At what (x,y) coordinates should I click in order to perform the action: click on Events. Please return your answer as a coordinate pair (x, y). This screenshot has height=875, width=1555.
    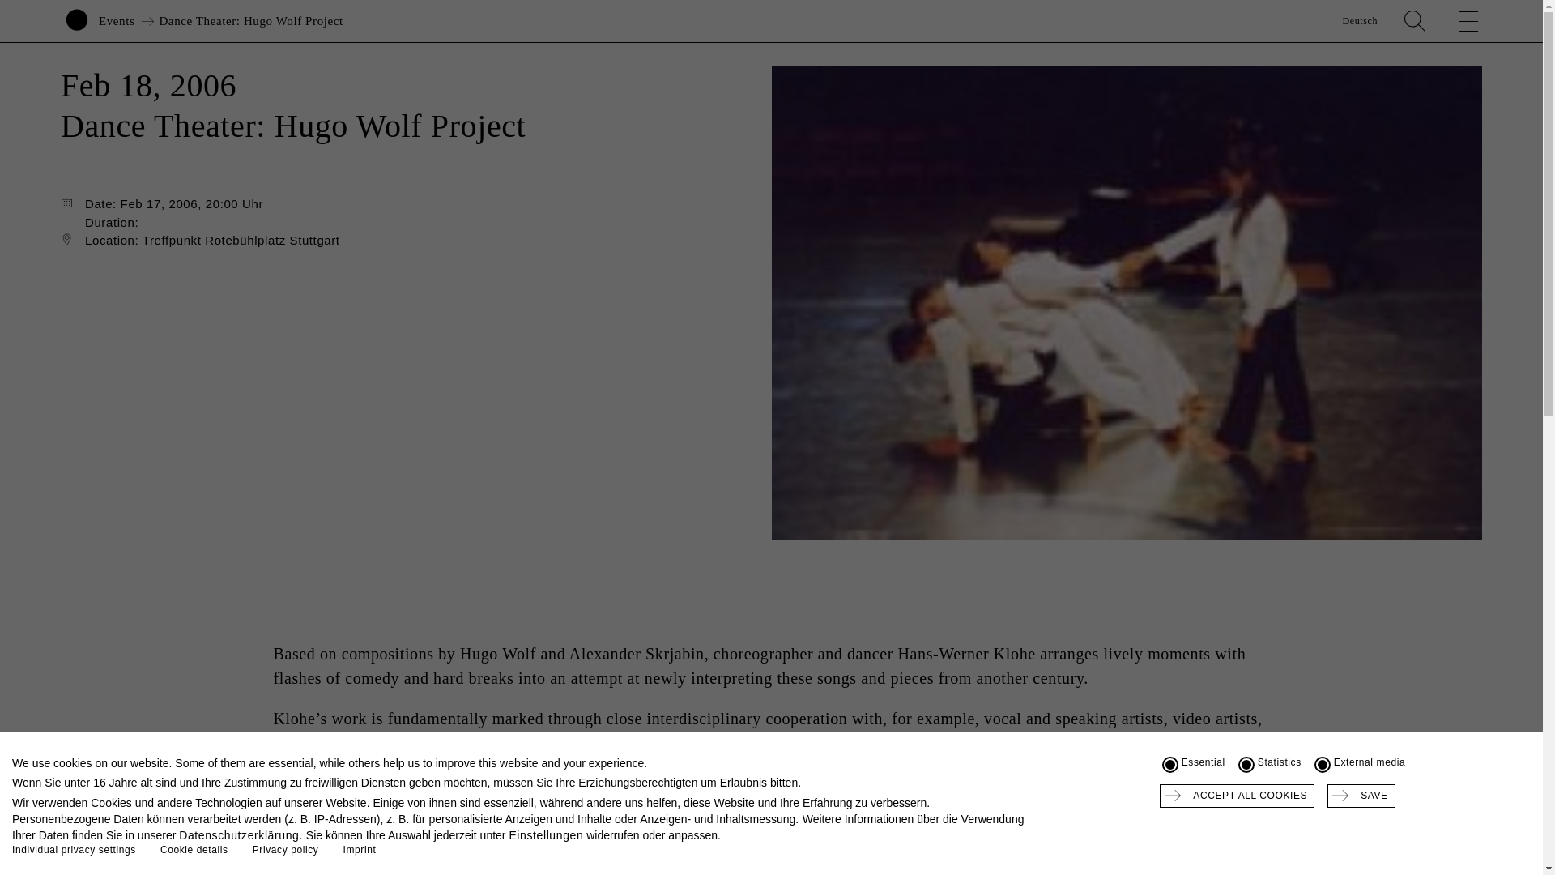
    Looking at the image, I should click on (117, 21).